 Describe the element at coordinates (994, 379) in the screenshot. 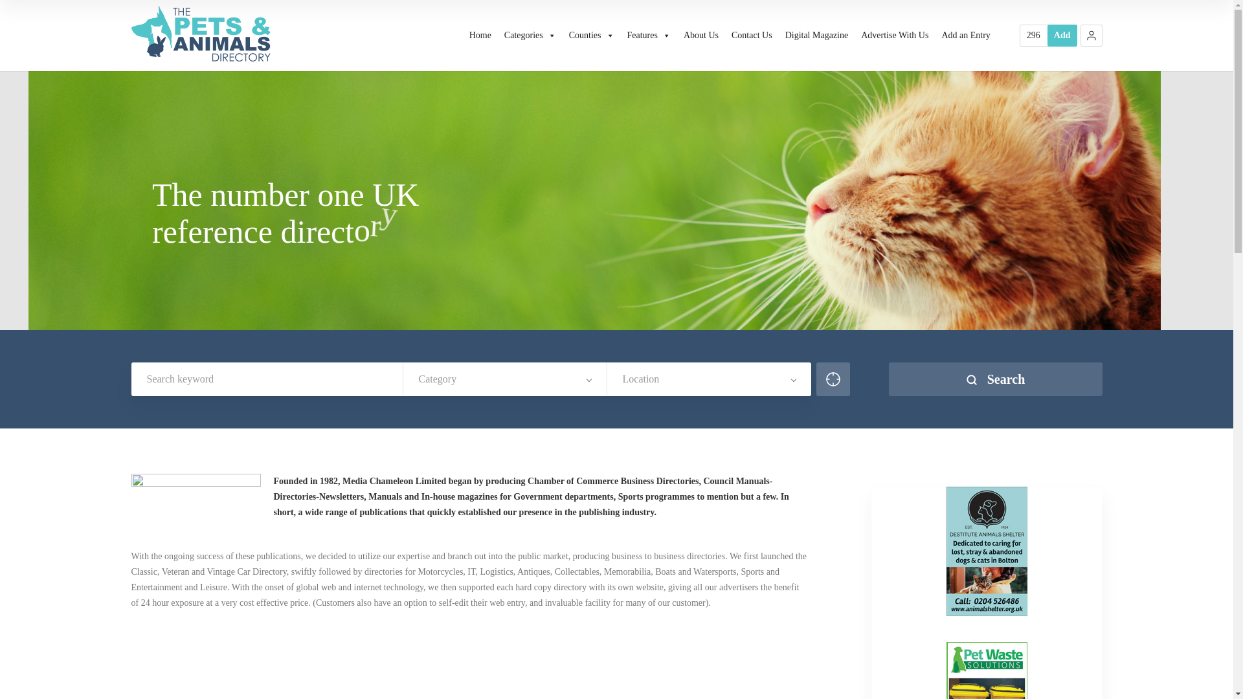

I see `Search` at that location.